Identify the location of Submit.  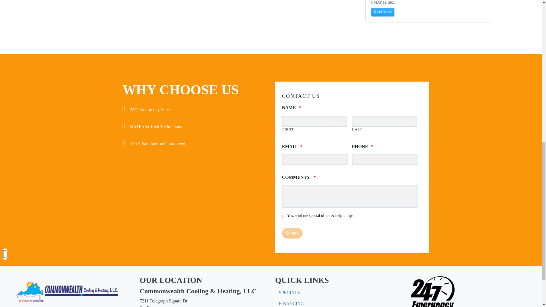
(292, 233).